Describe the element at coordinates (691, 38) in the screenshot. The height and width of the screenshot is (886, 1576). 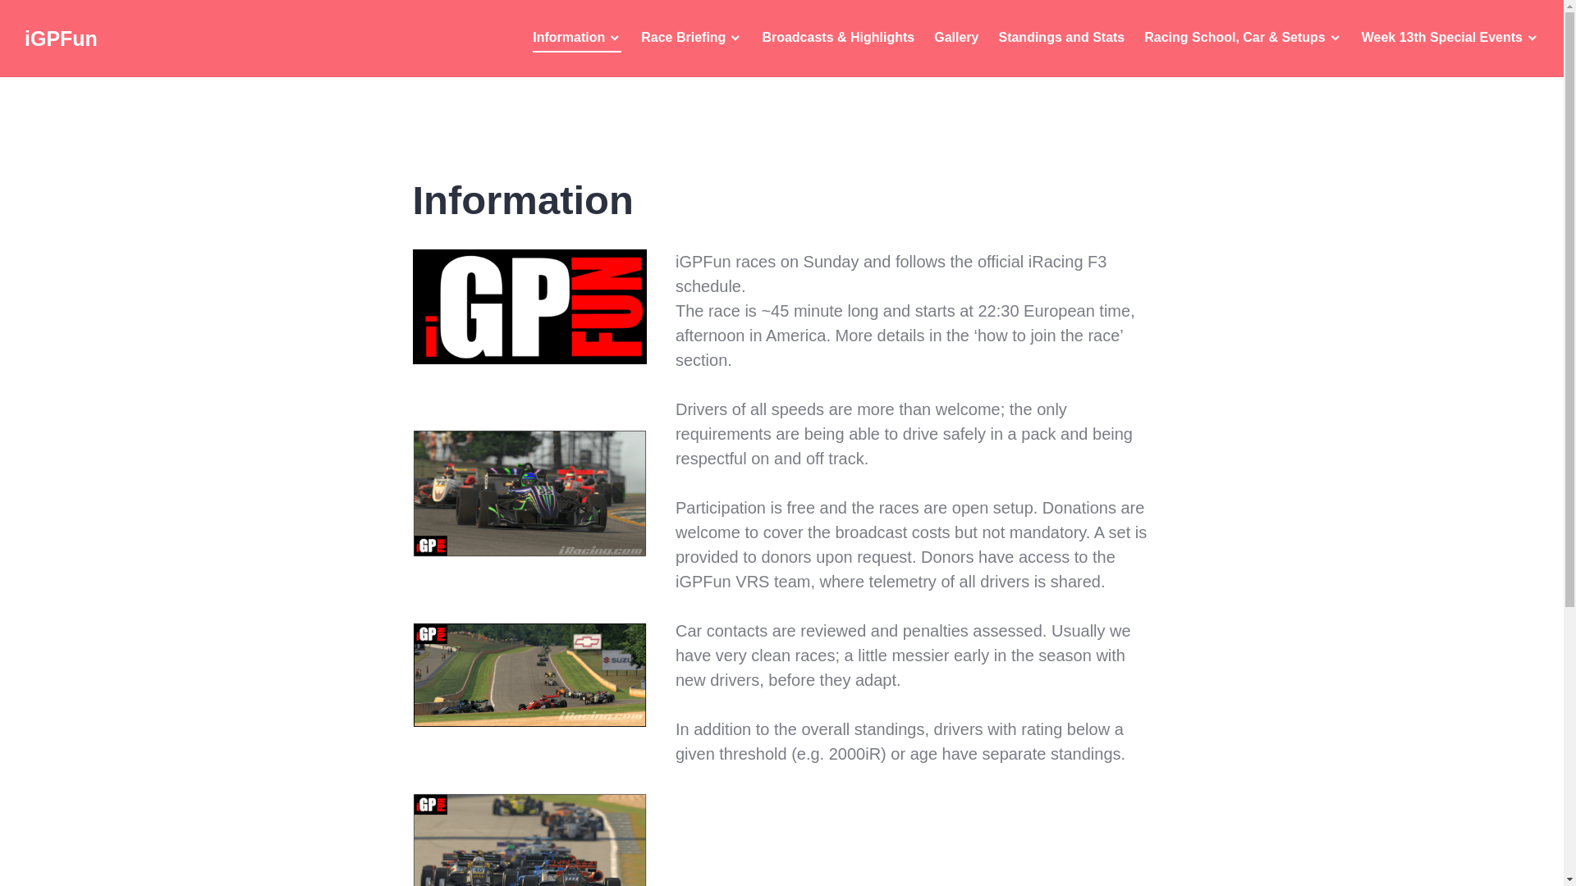
I see `Race Briefing` at that location.